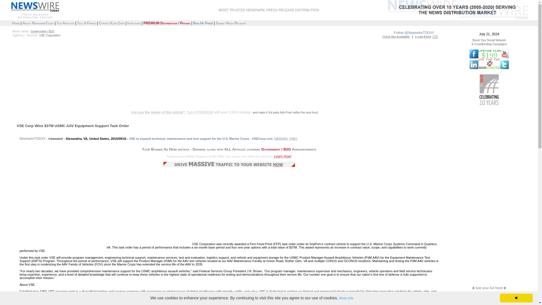  I want to click on Investors, so click(134, 23).